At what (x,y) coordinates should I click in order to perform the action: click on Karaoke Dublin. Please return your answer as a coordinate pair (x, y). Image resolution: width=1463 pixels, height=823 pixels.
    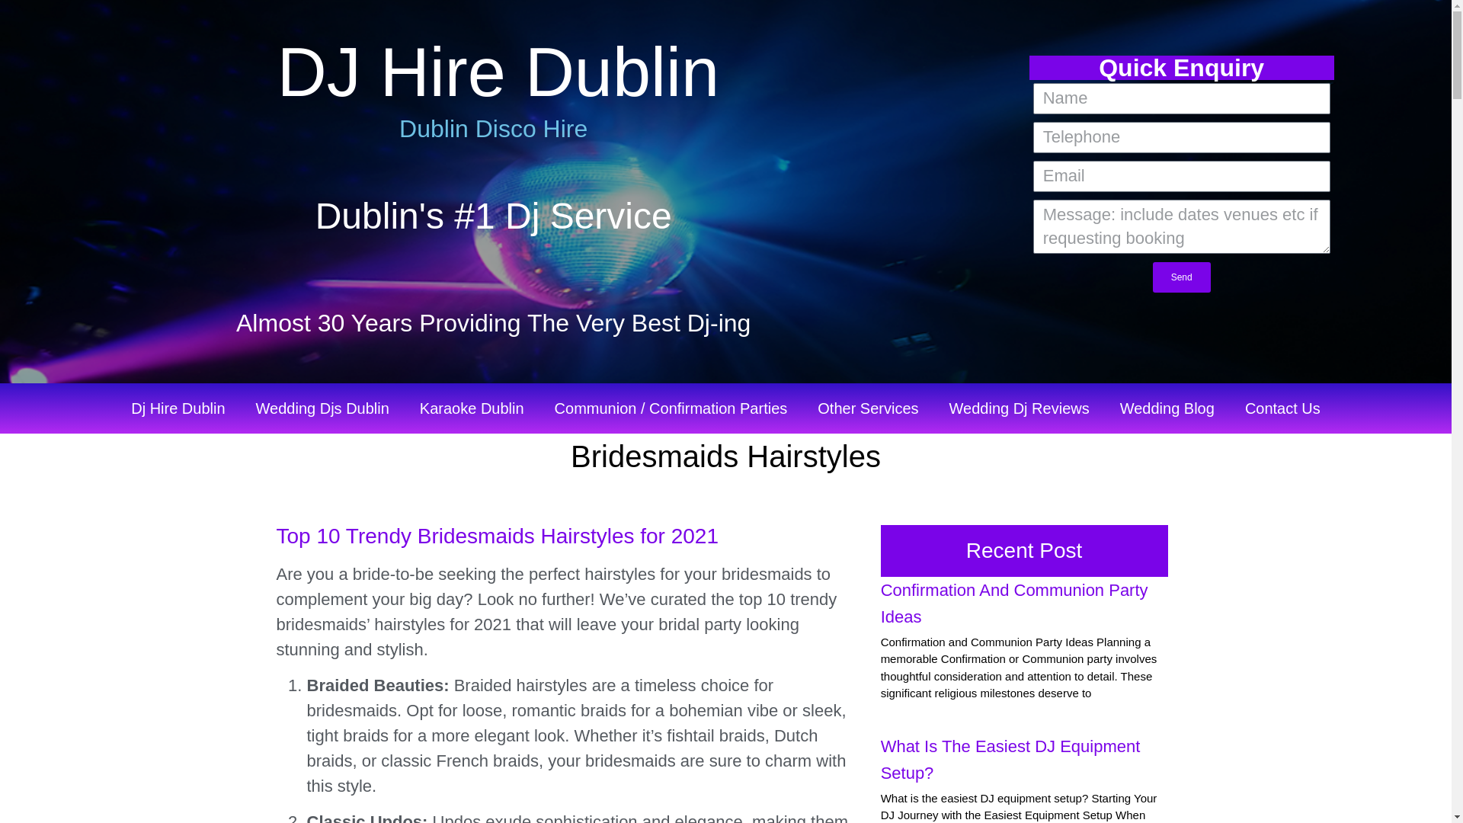
    Looking at the image, I should click on (472, 408).